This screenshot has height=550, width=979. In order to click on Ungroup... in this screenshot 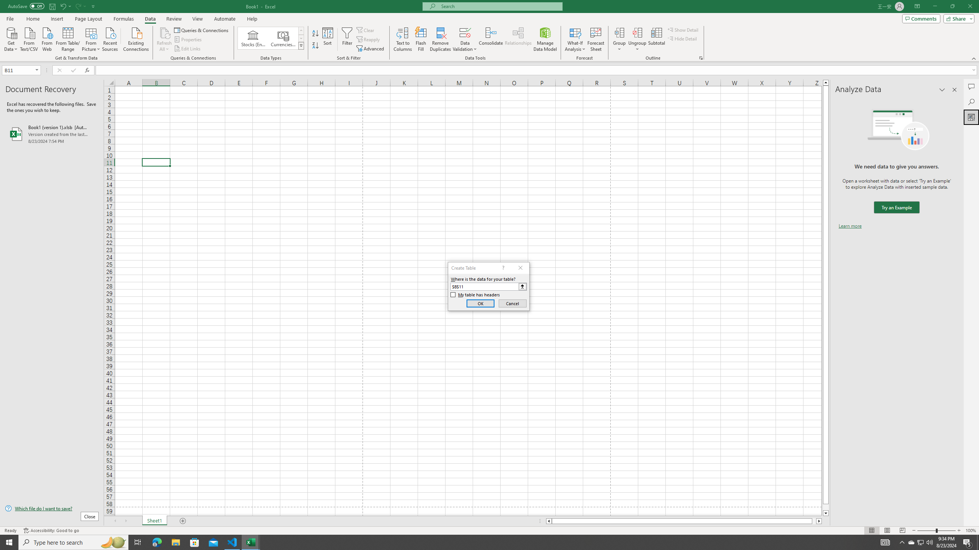, I will do `click(637, 32)`.